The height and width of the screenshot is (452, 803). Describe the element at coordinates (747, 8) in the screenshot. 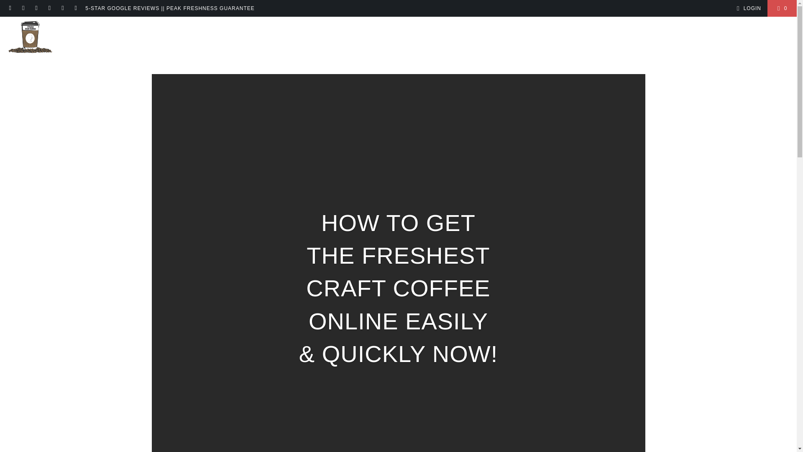

I see `LOGIN` at that location.